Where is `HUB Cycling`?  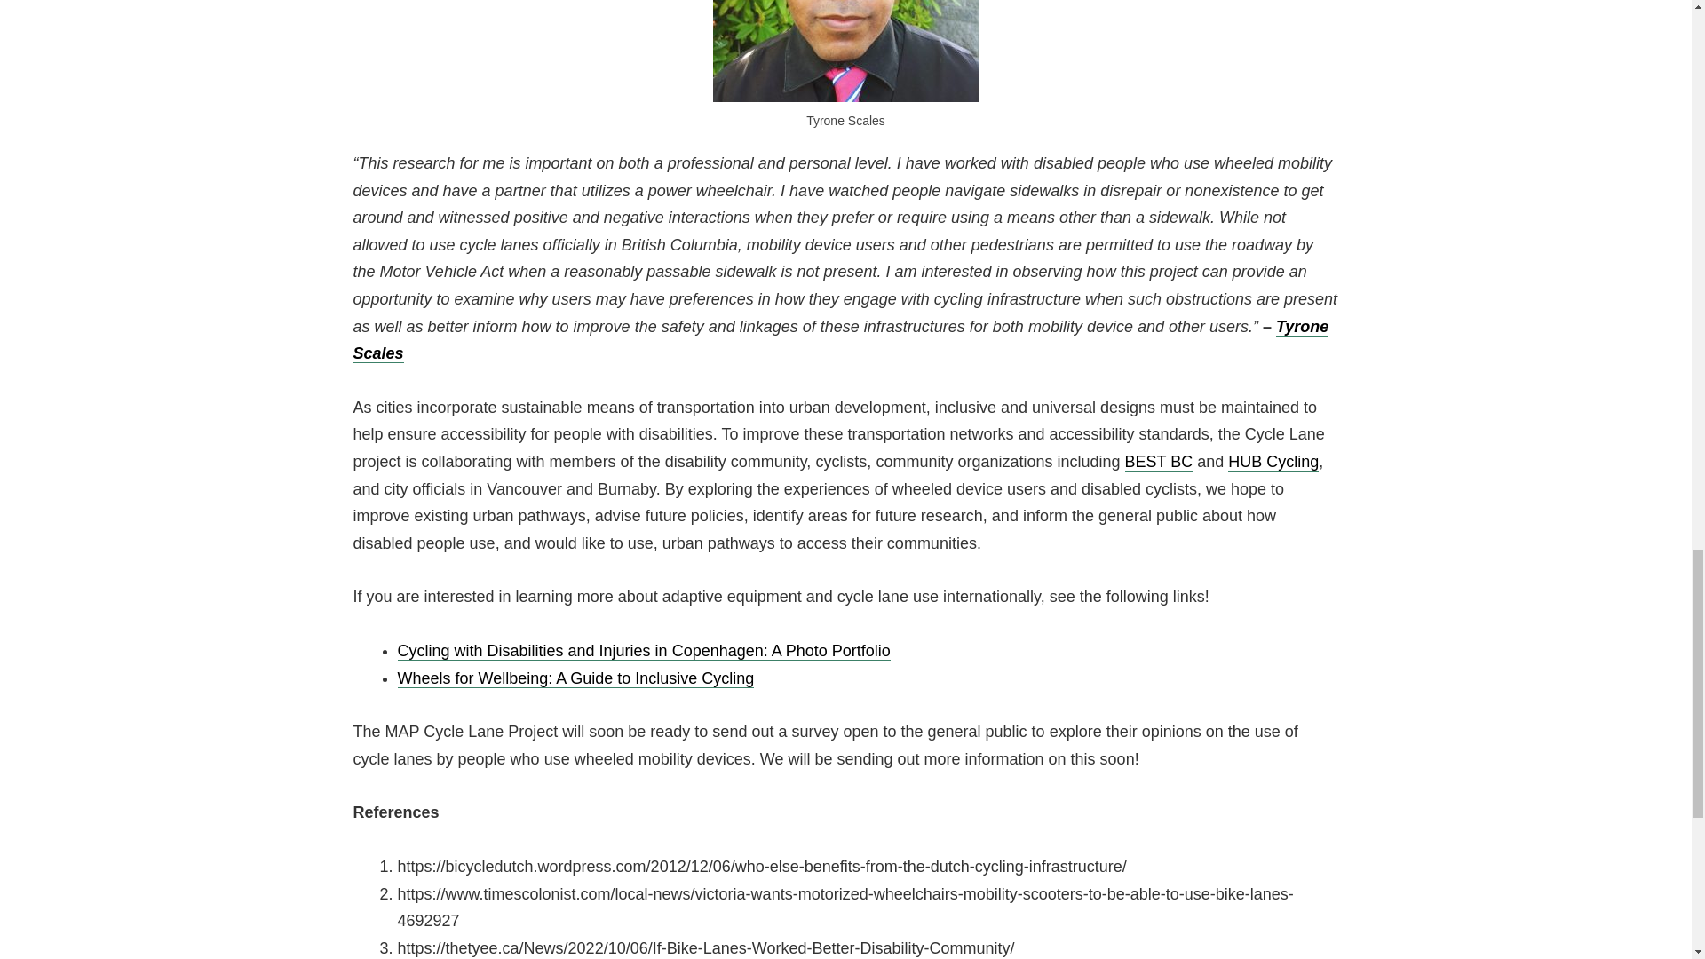
HUB Cycling is located at coordinates (1273, 462).